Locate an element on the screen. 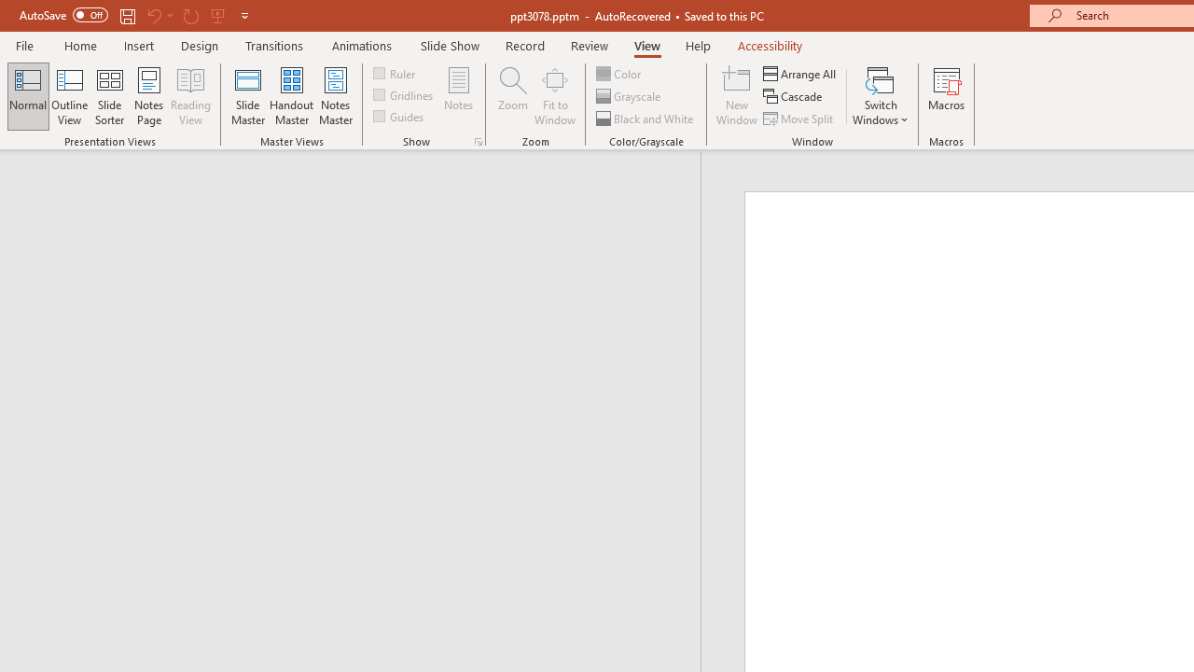 Image resolution: width=1194 pixels, height=672 pixels. Black and White is located at coordinates (646, 118).